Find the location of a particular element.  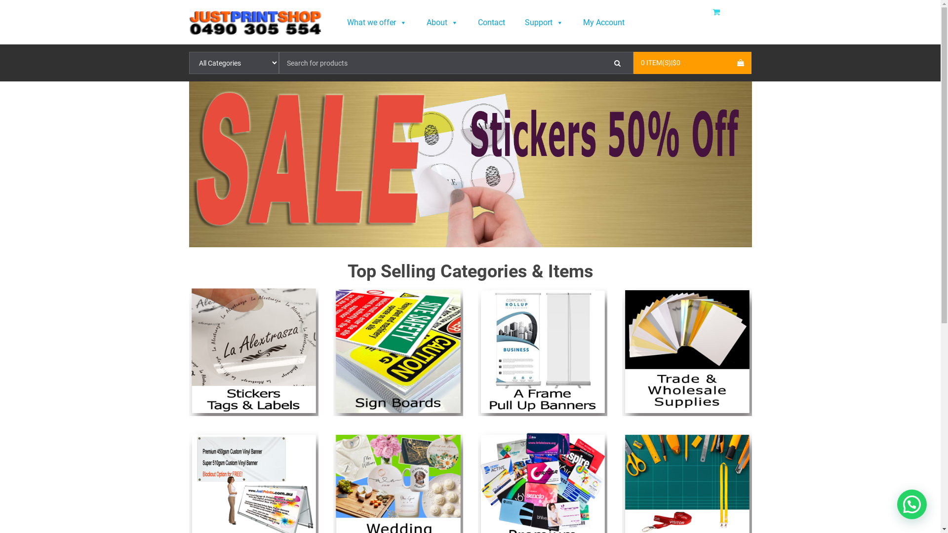

View your shopping cart is located at coordinates (719, 12).